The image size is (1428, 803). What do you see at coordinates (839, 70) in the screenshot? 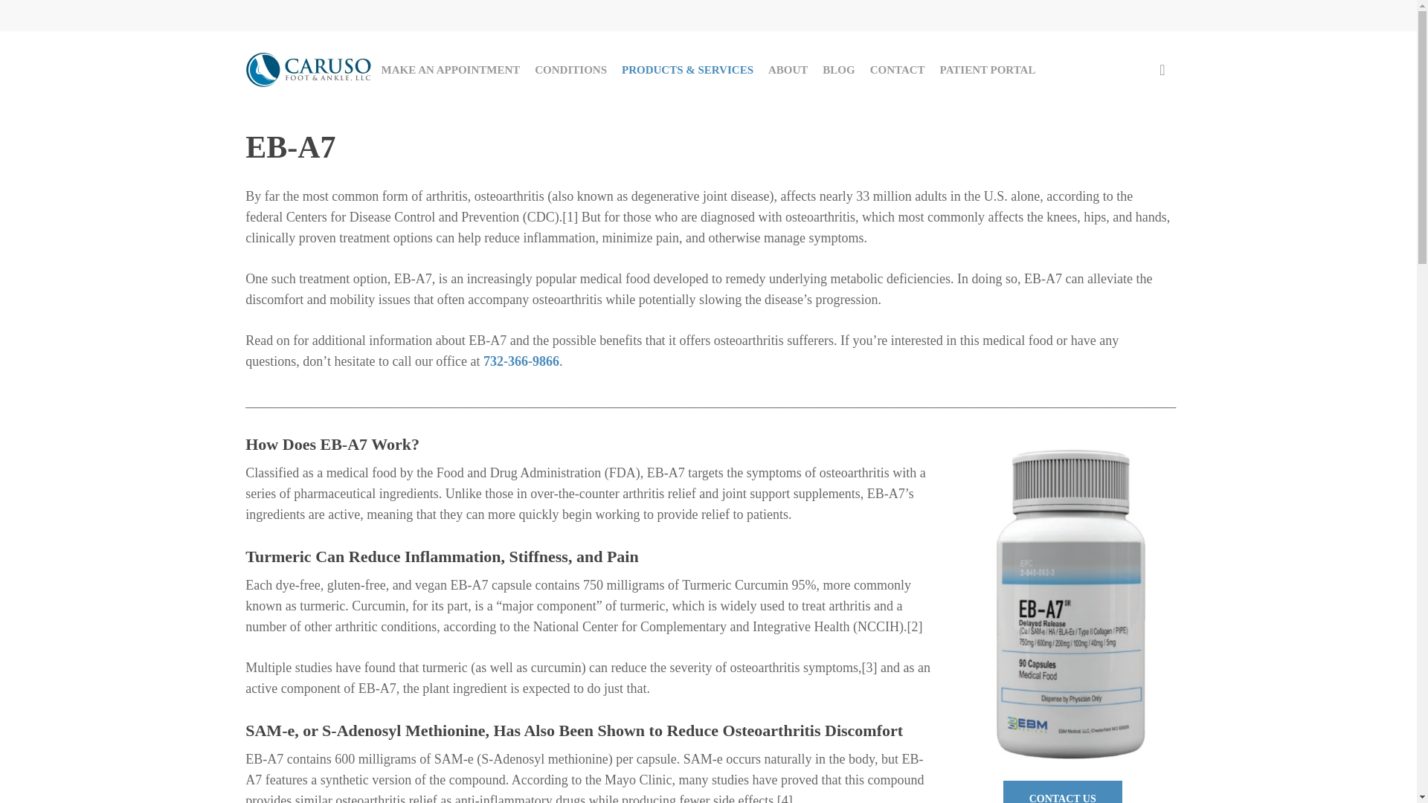
I see `BLOG` at bounding box center [839, 70].